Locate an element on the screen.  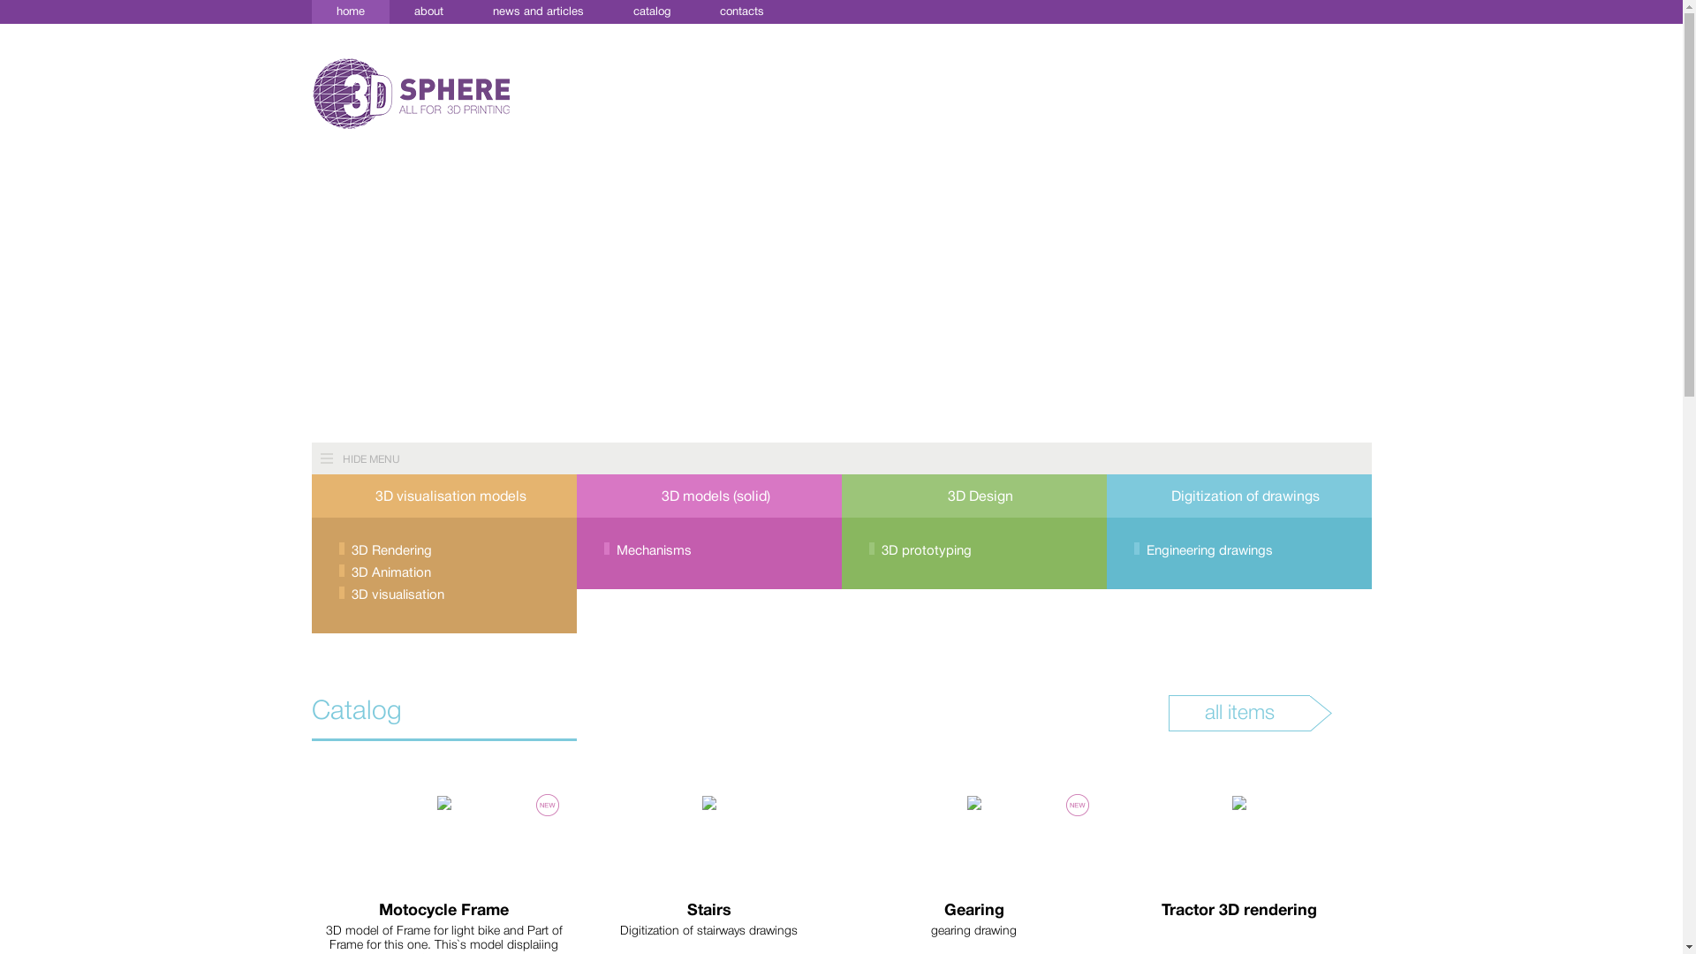
Mechanisms is located at coordinates (714, 551).